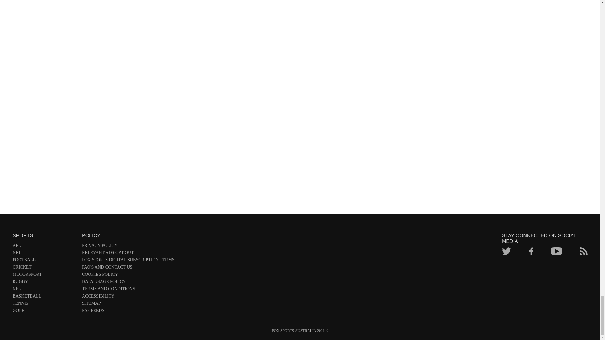 The height and width of the screenshot is (340, 605). What do you see at coordinates (44, 254) in the screenshot?
I see `NRL` at bounding box center [44, 254].